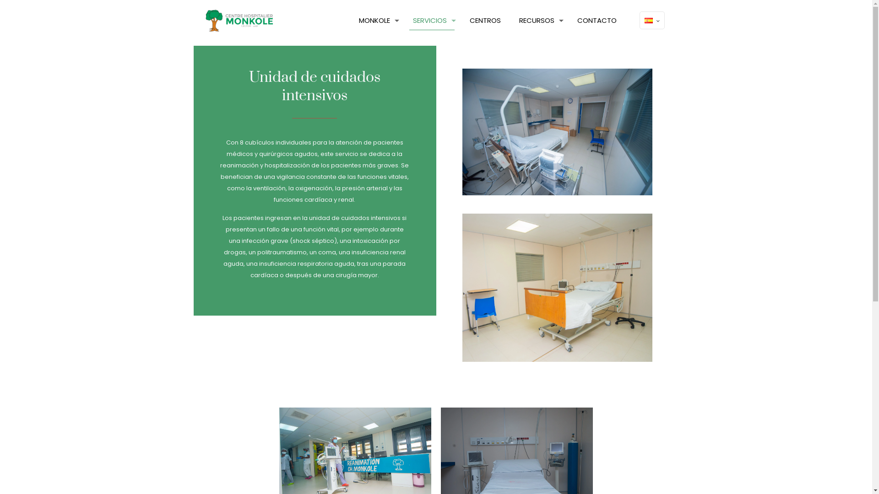 This screenshot has height=494, width=879. What do you see at coordinates (597, 21) in the screenshot?
I see `CONTACTO` at bounding box center [597, 21].